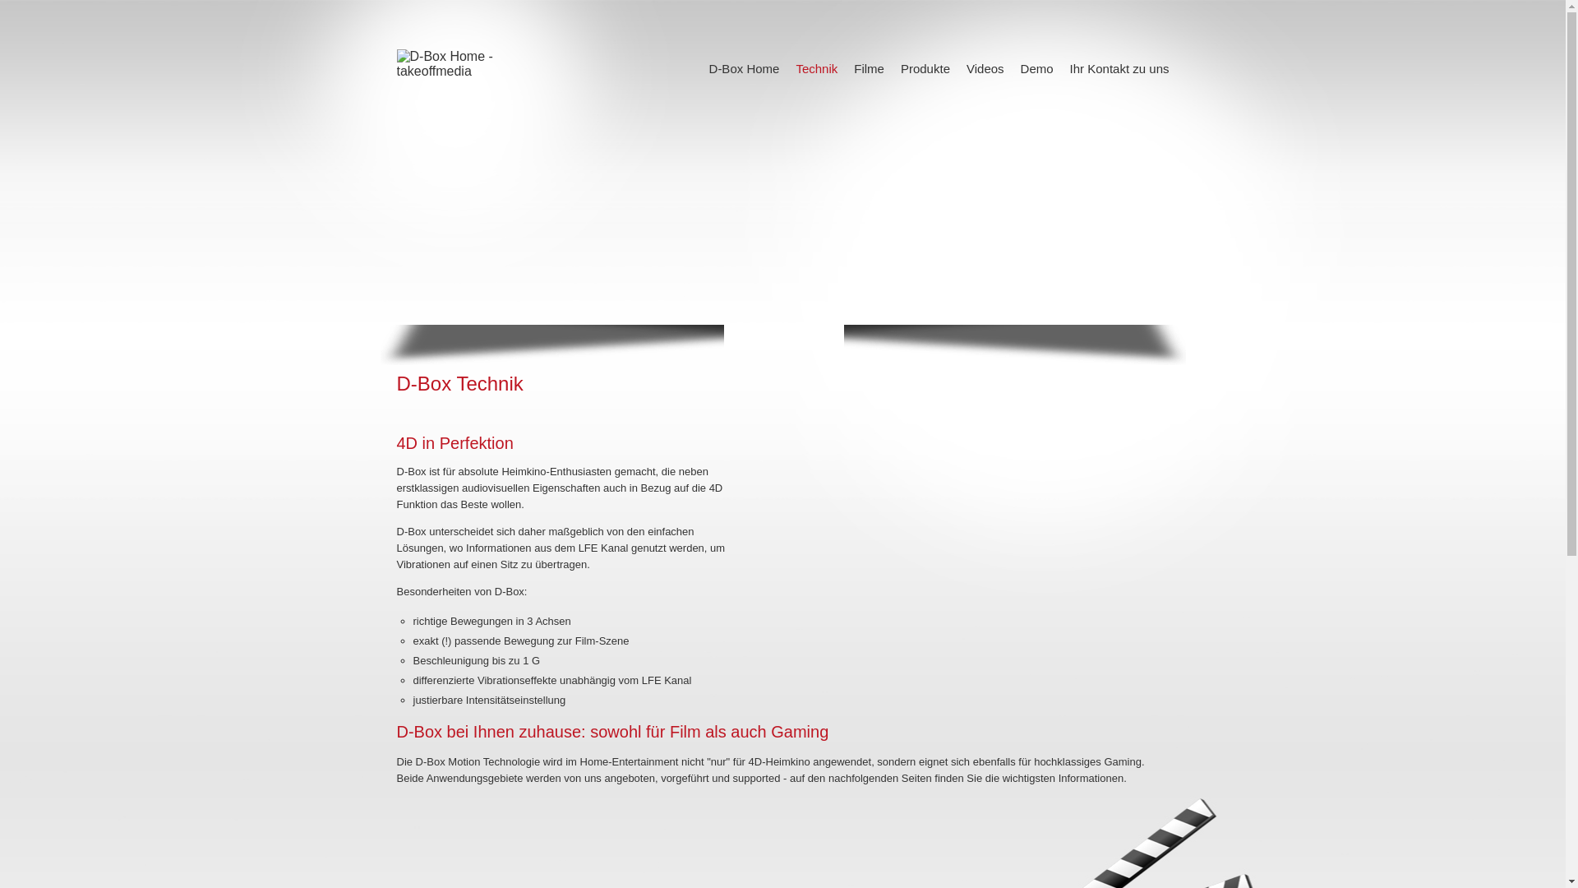 The image size is (1578, 888). I want to click on Videos, so click(985, 71).